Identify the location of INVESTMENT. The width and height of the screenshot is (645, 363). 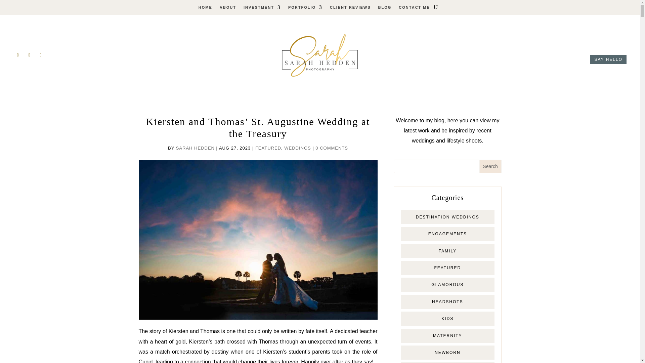
(262, 9).